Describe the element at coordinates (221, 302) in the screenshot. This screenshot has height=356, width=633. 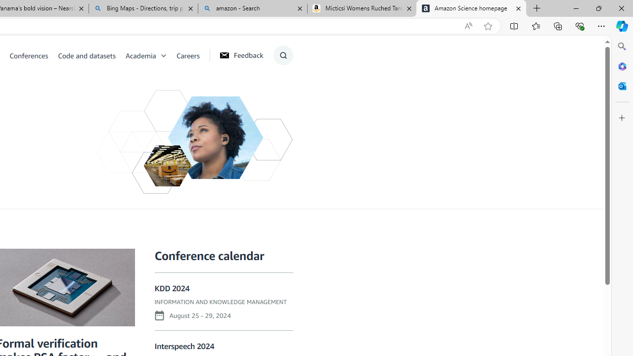
I see `INFORMATION AND KNOWLEDGE MANAGEMENT` at that location.